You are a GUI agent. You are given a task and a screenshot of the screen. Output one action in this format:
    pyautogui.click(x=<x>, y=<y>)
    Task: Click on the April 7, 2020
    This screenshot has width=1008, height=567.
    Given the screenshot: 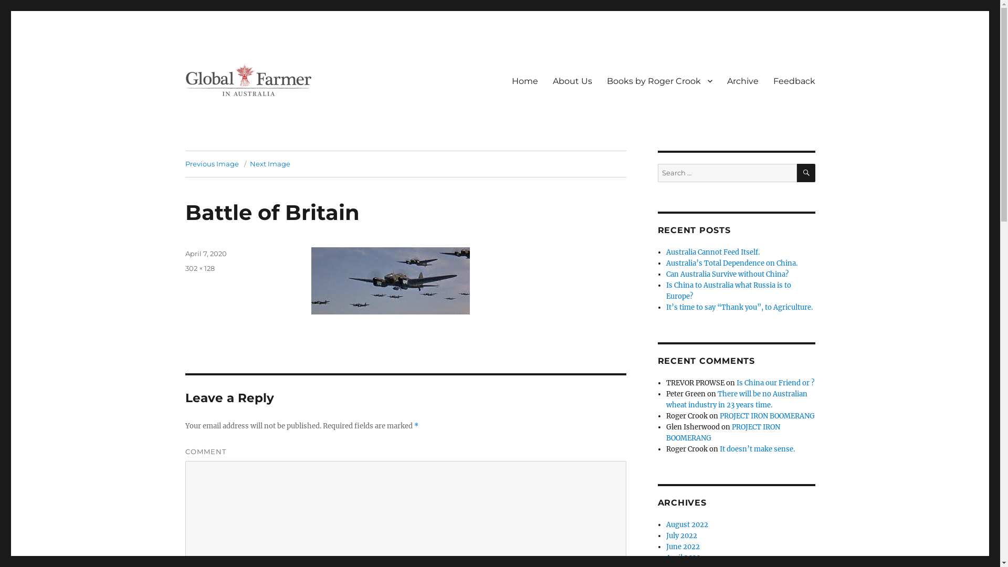 What is the action you would take?
    pyautogui.click(x=206, y=254)
    